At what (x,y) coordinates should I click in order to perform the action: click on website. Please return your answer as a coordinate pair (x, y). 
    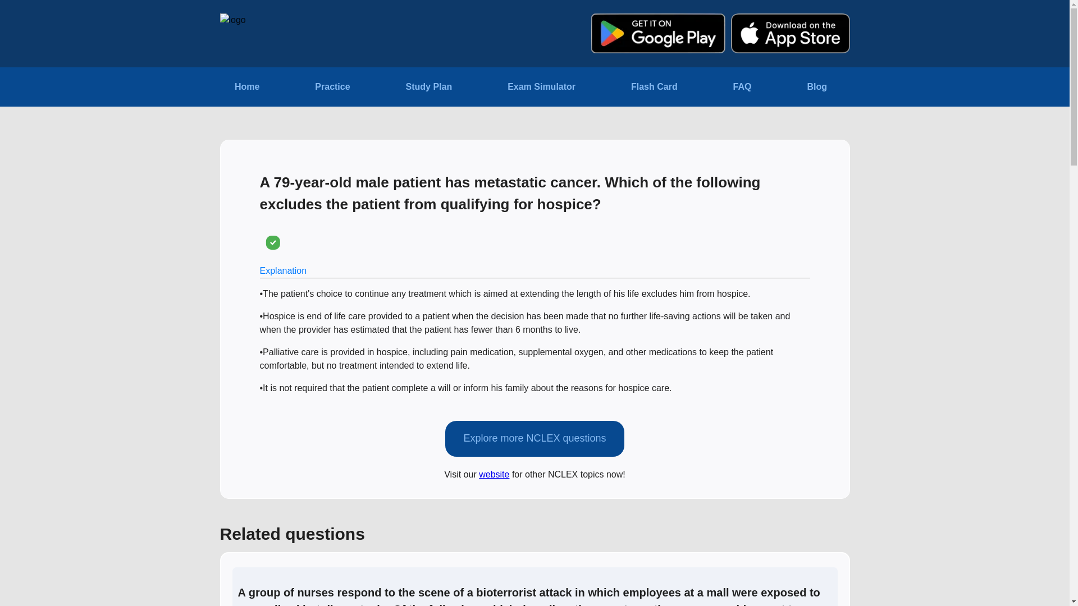
    Looking at the image, I should click on (494, 474).